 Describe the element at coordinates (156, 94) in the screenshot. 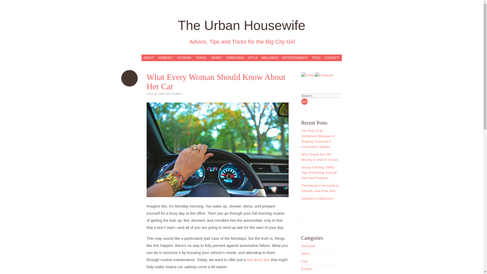

I see `6:50 pm` at that location.